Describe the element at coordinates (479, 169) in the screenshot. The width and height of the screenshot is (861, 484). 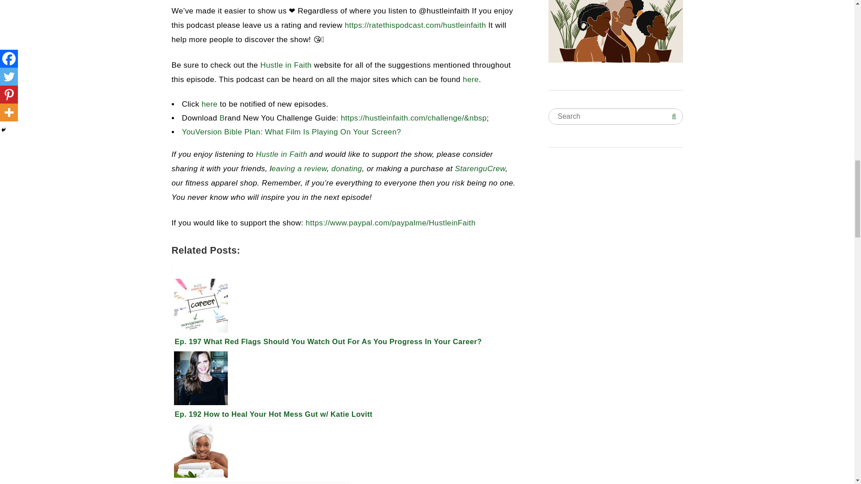
I see `StarenguCrew` at that location.